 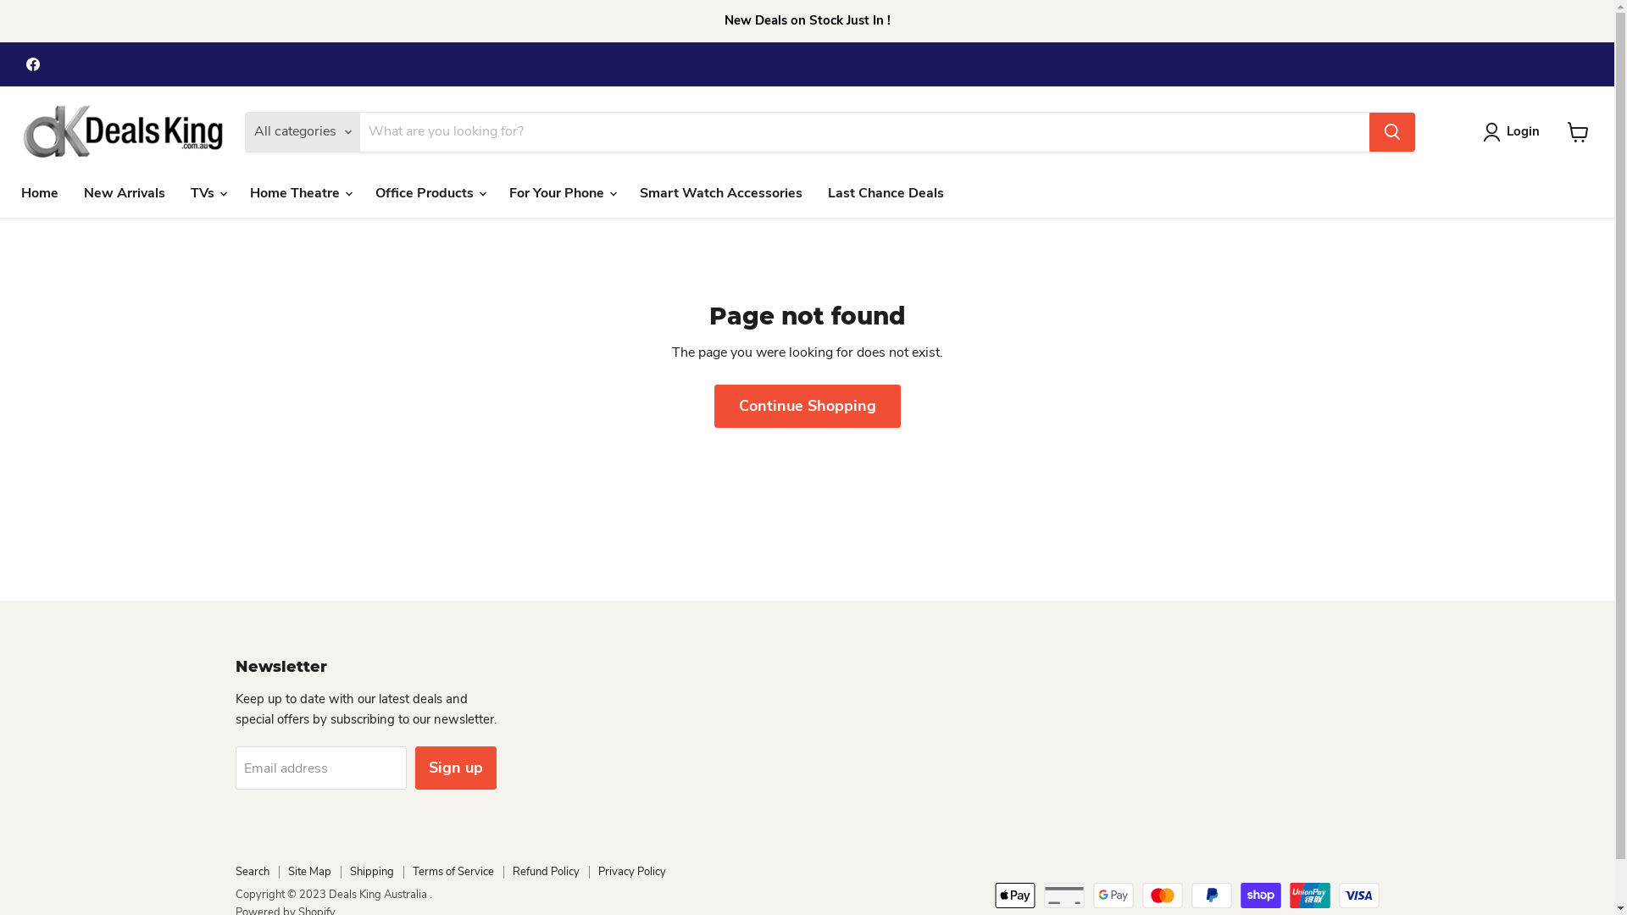 What do you see at coordinates (721, 192) in the screenshot?
I see `Smart Watch Accessories` at bounding box center [721, 192].